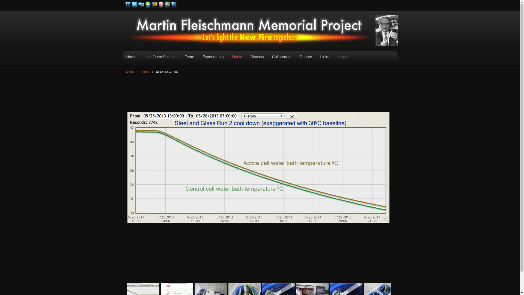 Image resolution: width=524 pixels, height=295 pixels. I want to click on Twitter, so click(135, 5).